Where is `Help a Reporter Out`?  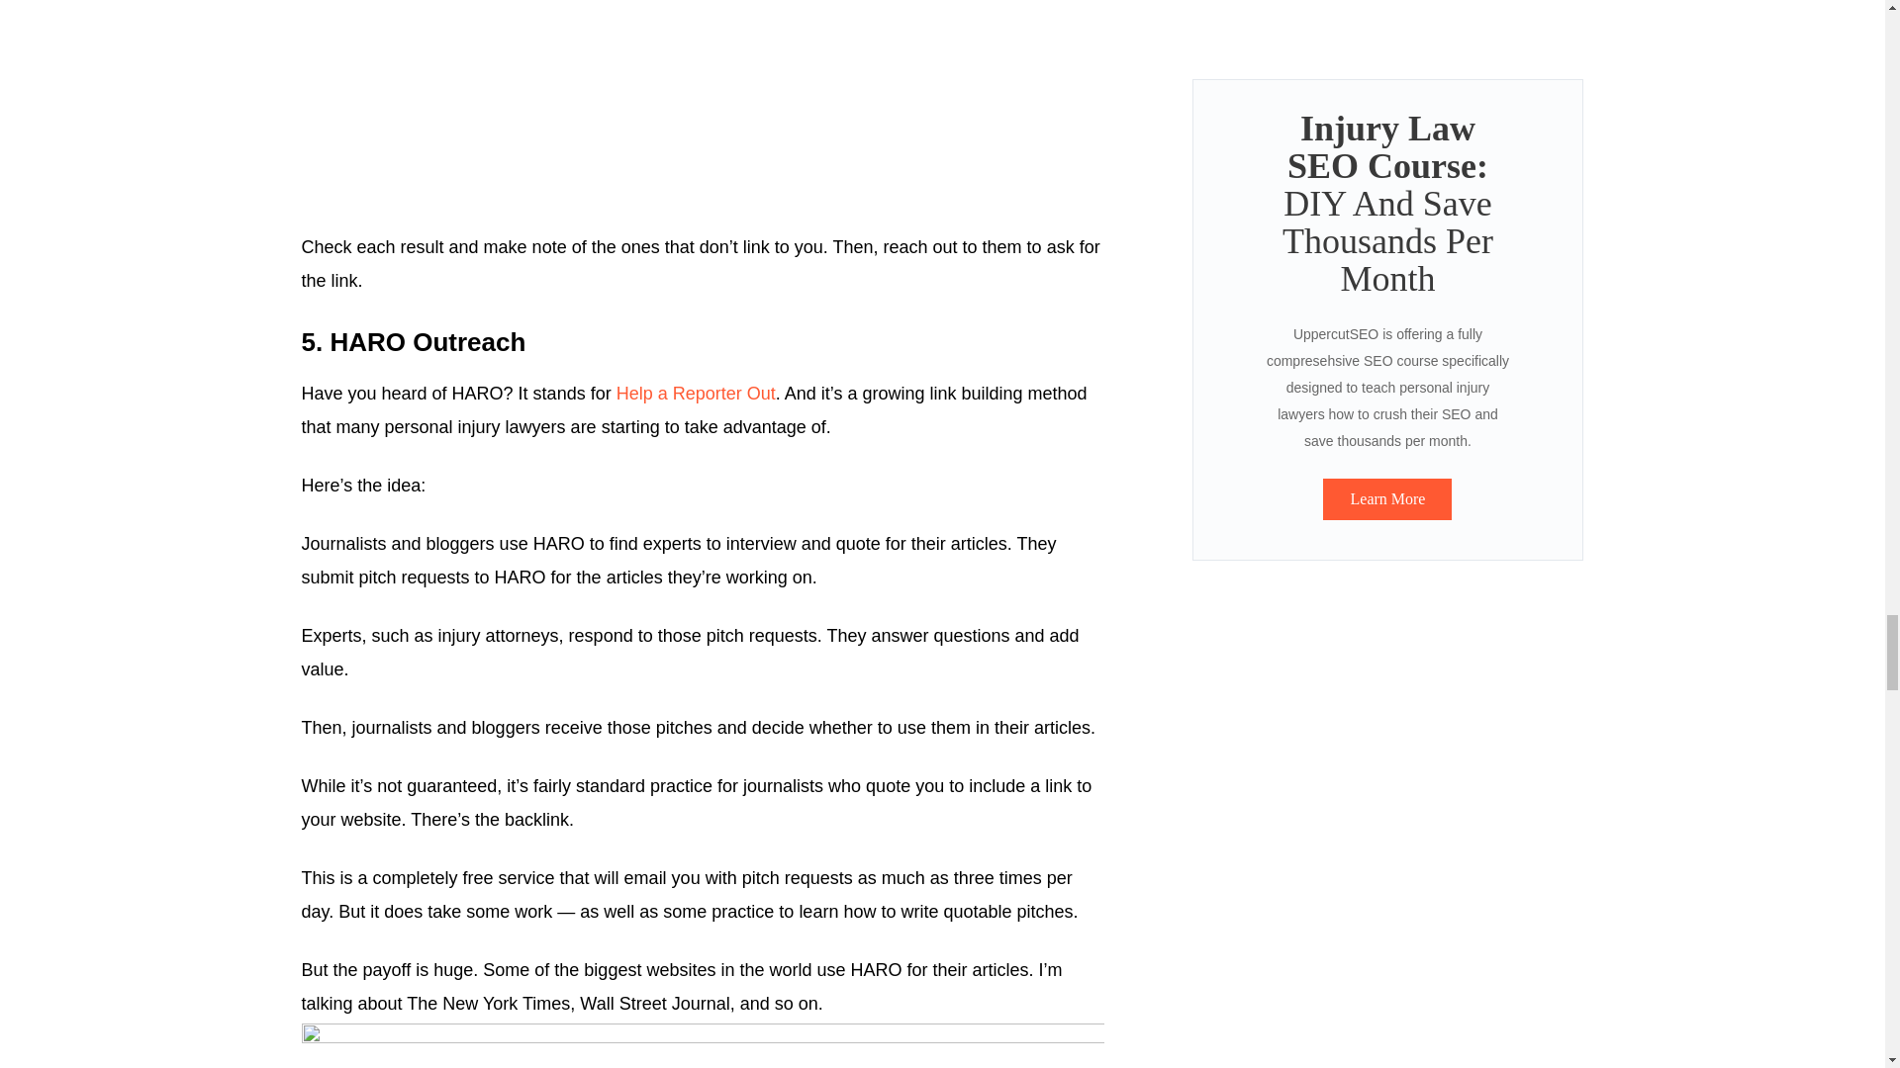 Help a Reporter Out is located at coordinates (695, 394).